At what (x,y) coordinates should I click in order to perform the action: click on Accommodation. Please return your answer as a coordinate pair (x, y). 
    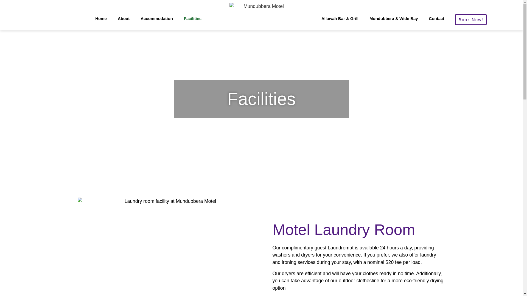
    Looking at the image, I should click on (156, 19).